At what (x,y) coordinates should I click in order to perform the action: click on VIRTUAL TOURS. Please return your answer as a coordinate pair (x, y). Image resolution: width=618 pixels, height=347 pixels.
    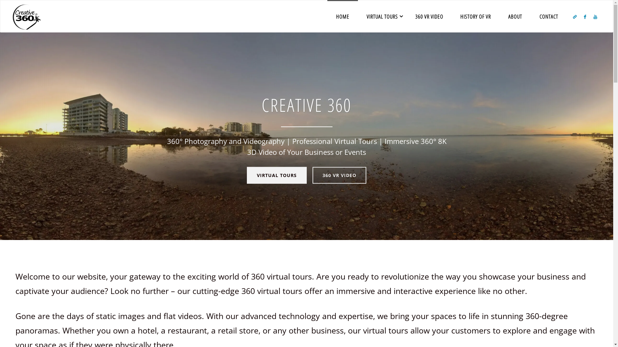
    Looking at the image, I should click on (382, 16).